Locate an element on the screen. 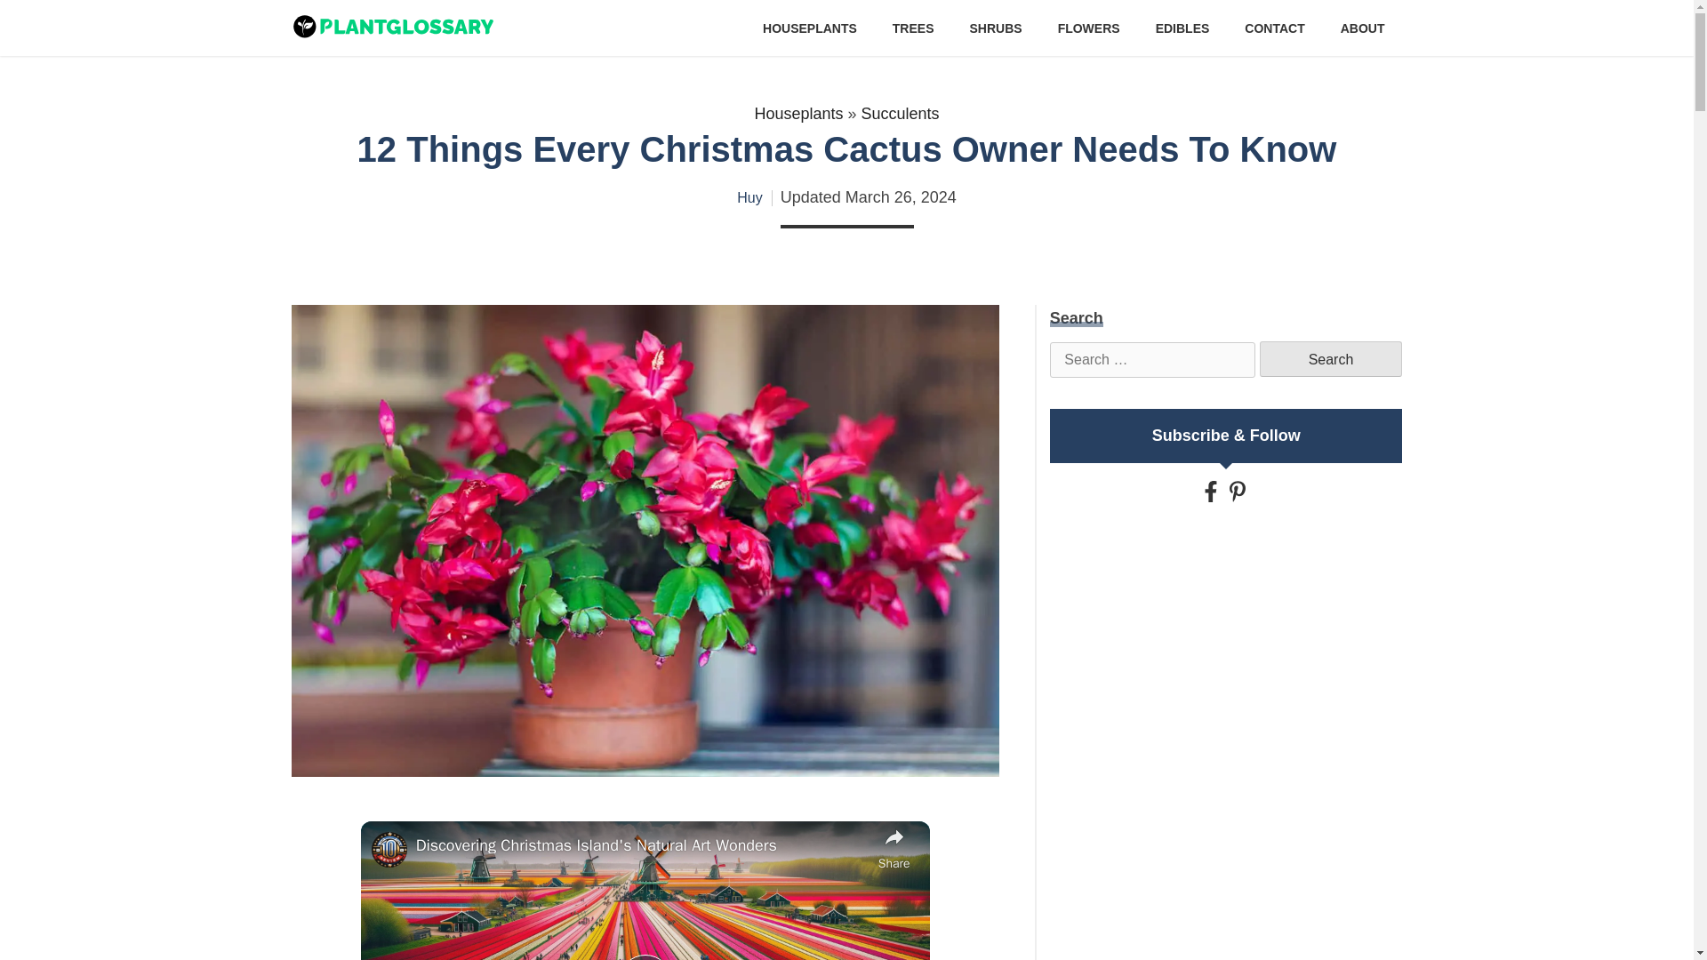 This screenshot has width=1707, height=960. SHRUBS is located at coordinates (995, 28).